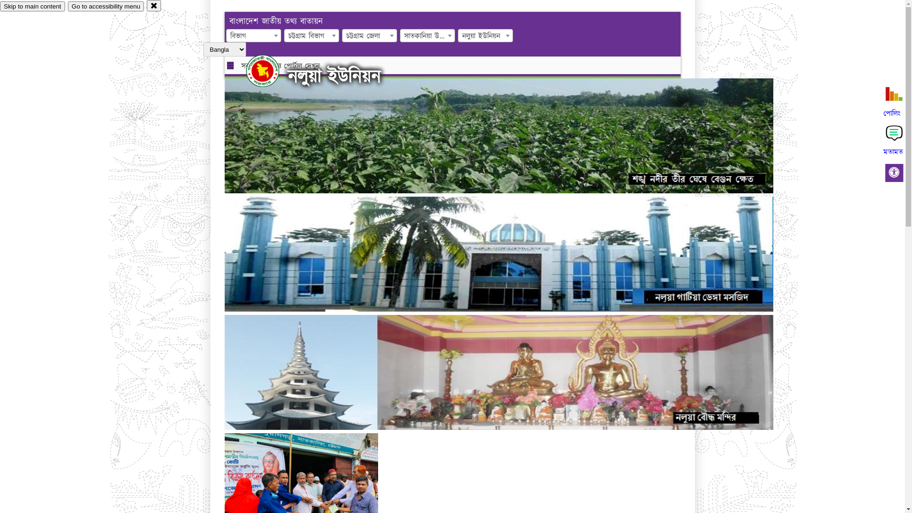  I want to click on Go to accessibility menu, so click(106, 7).